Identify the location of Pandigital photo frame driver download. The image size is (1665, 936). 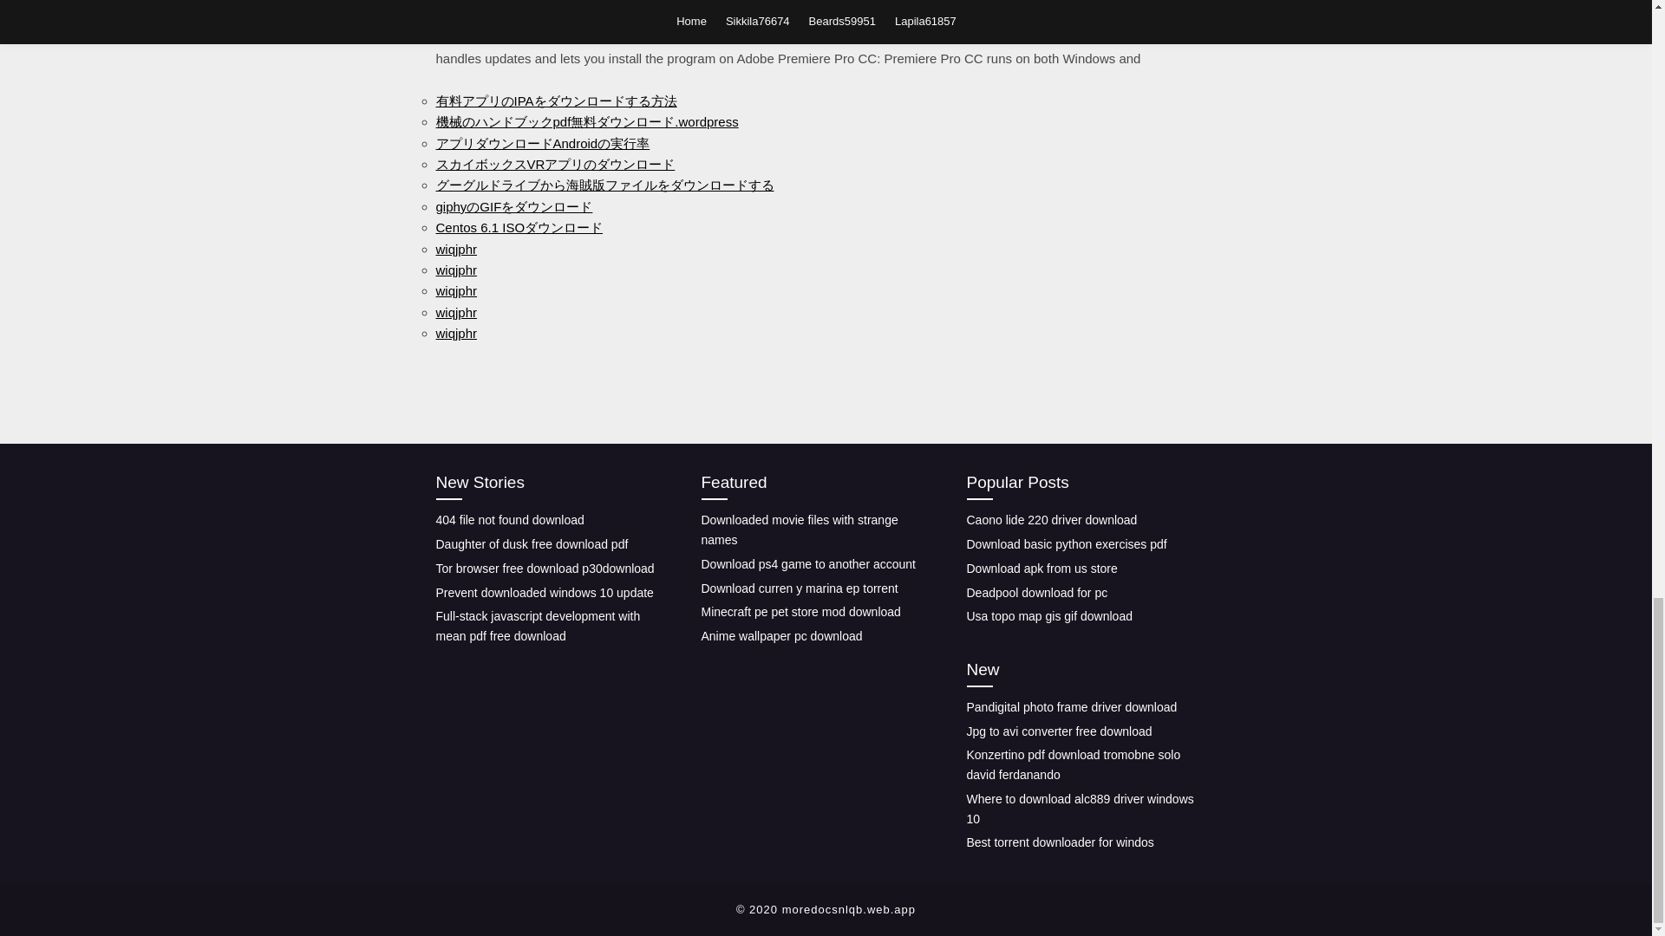
(1071, 707).